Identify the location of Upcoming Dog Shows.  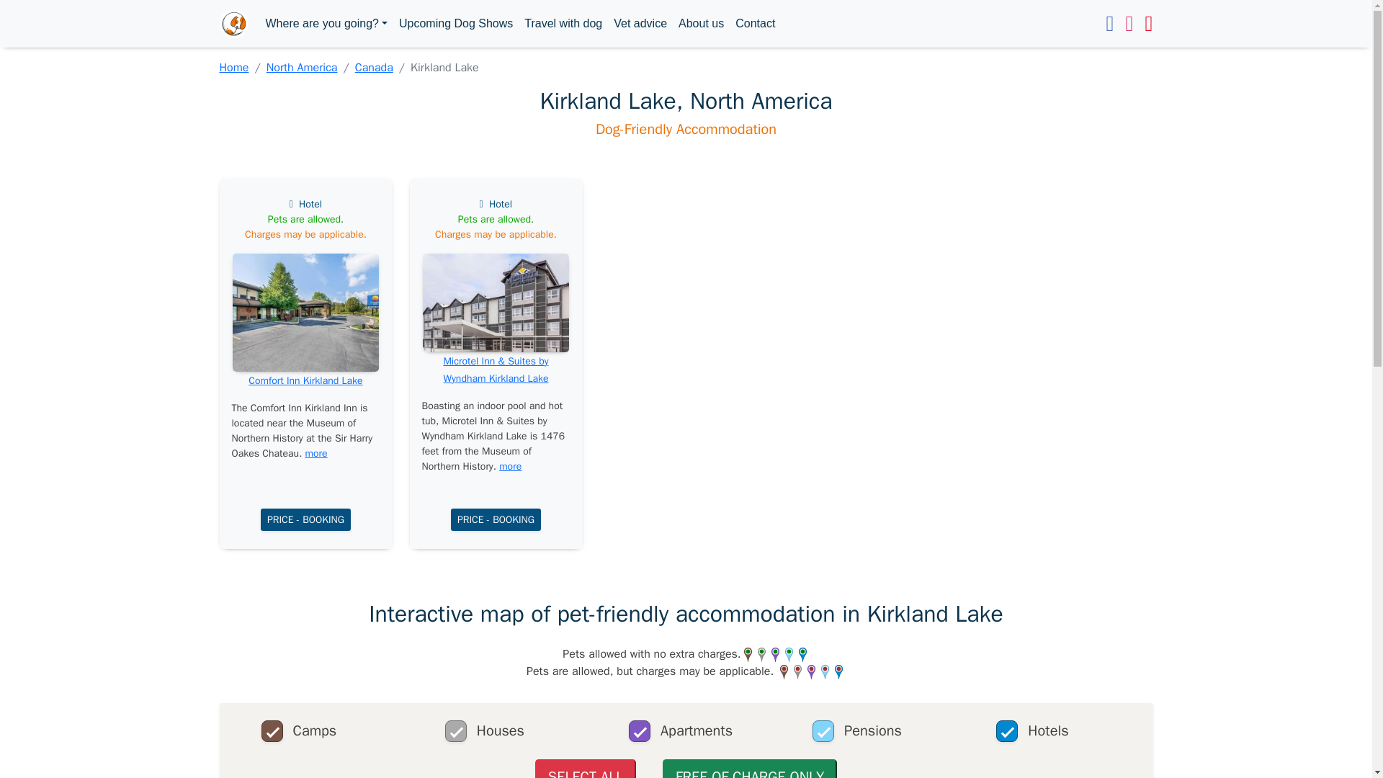
(455, 23).